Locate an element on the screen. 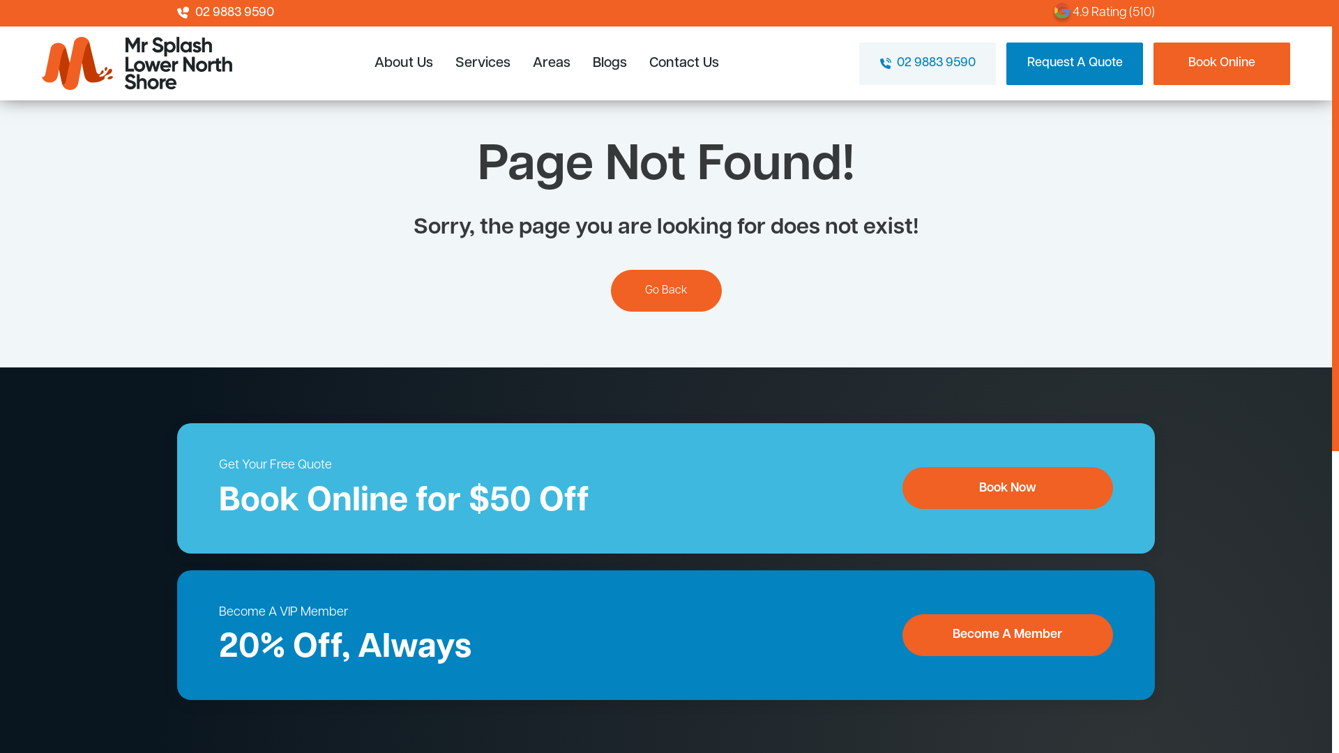  02 9883 9590 is located at coordinates (928, 63).